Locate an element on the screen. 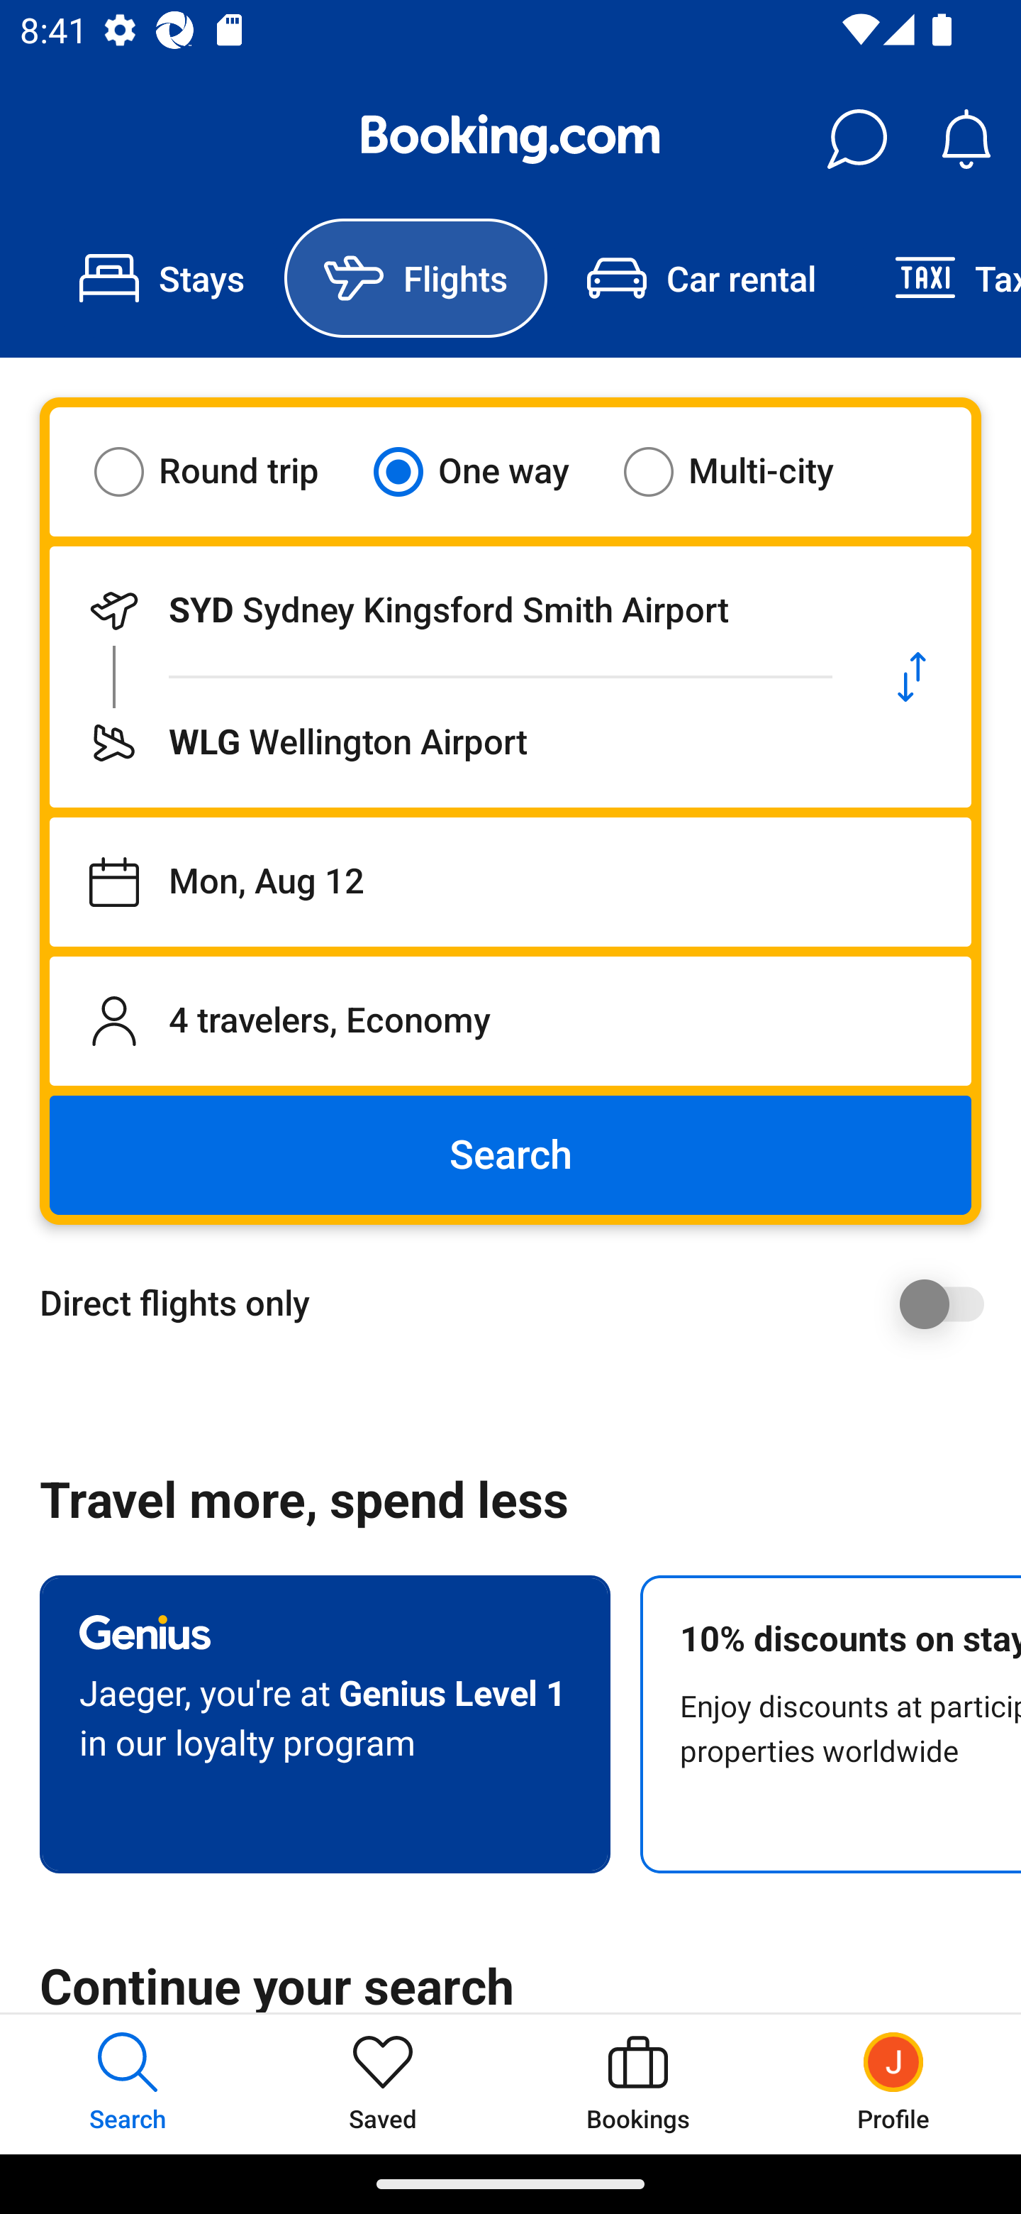 The image size is (1021, 2214). Flying to WLG Wellington Airport is located at coordinates (451, 742).